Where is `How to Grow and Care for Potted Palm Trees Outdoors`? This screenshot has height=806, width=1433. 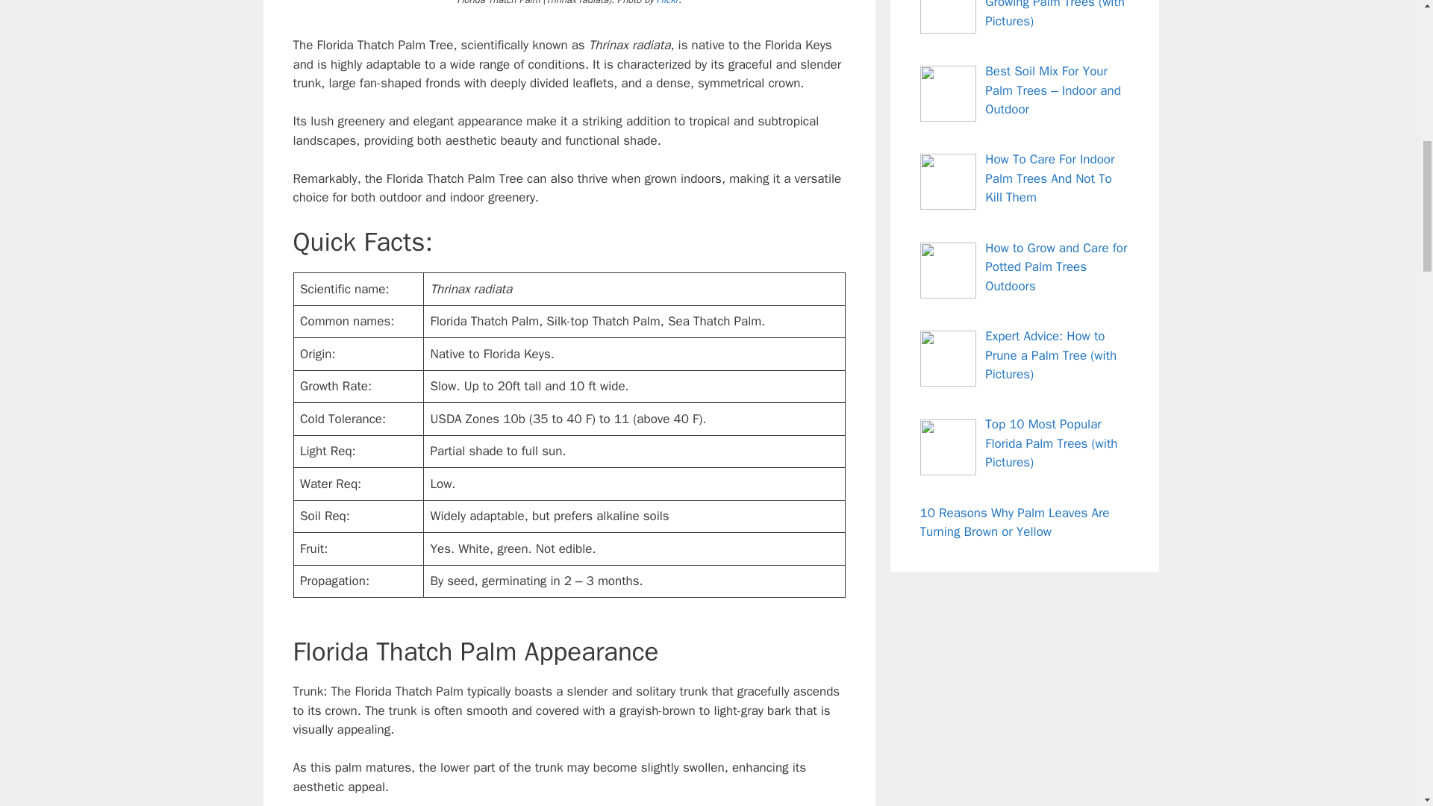 How to Grow and Care for Potted Palm Trees Outdoors is located at coordinates (1055, 267).